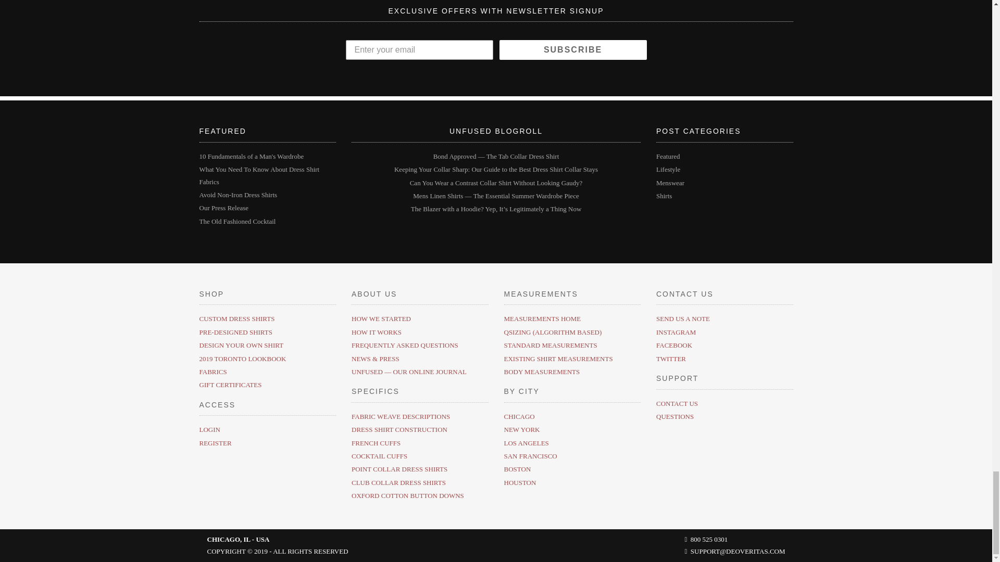  Describe the element at coordinates (223, 208) in the screenshot. I see `Our Press Release` at that location.